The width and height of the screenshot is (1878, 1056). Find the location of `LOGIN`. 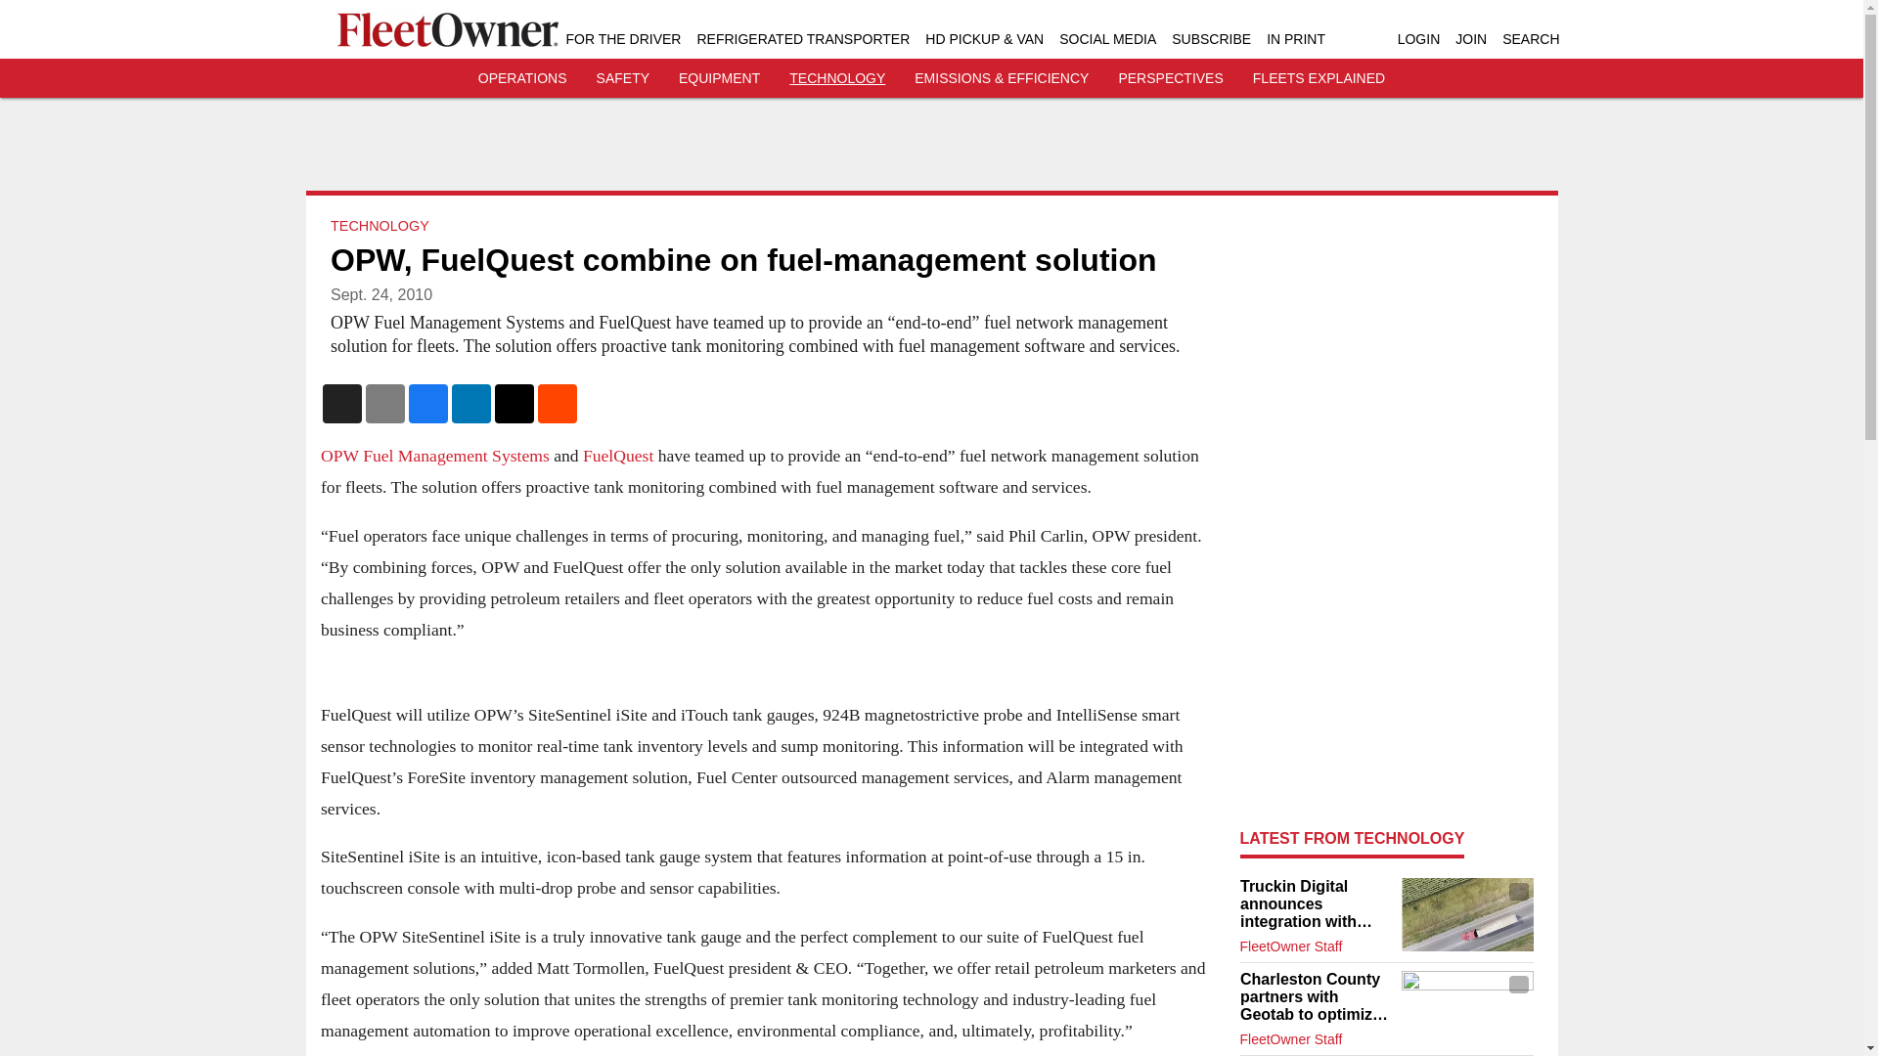

LOGIN is located at coordinates (1418, 39).